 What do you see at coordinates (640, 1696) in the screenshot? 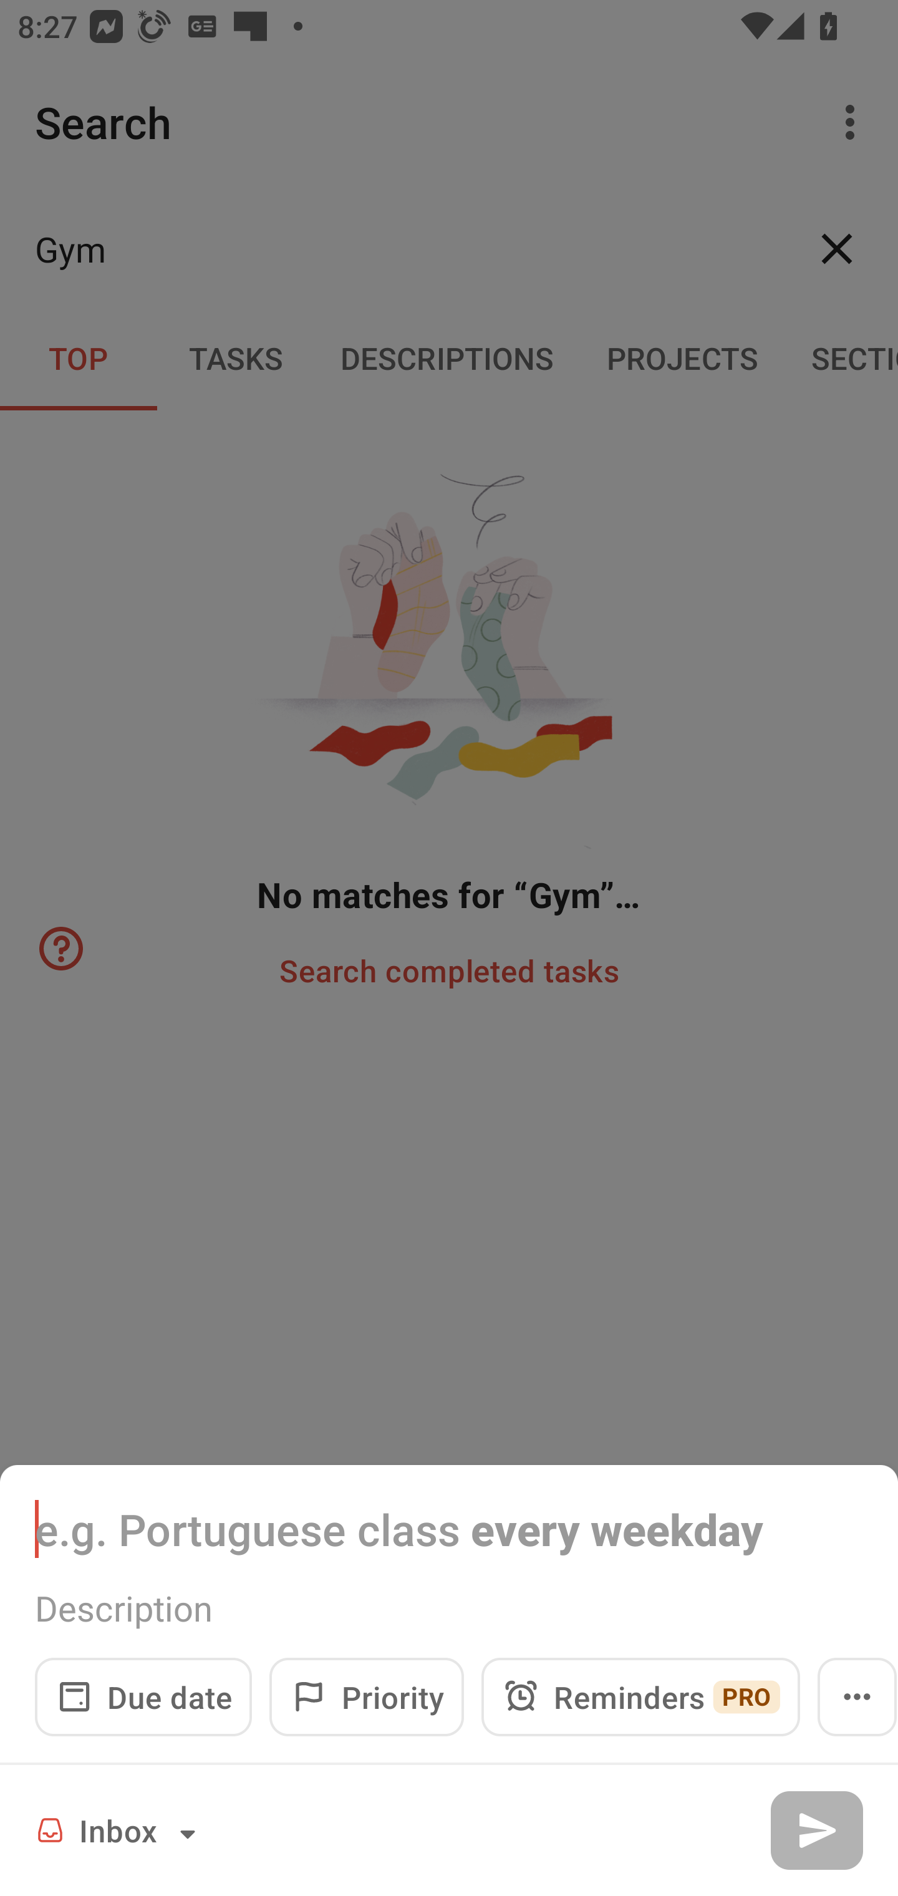
I see `Reminders PRO Reminders` at bounding box center [640, 1696].